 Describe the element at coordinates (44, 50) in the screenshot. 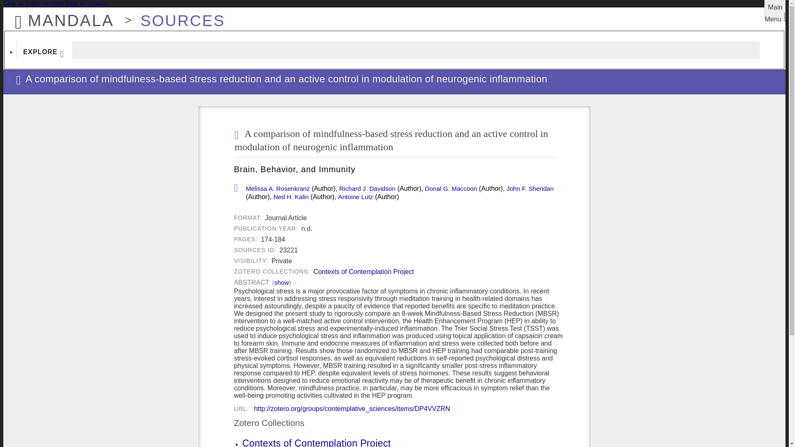

I see `EXPLORE` at that location.